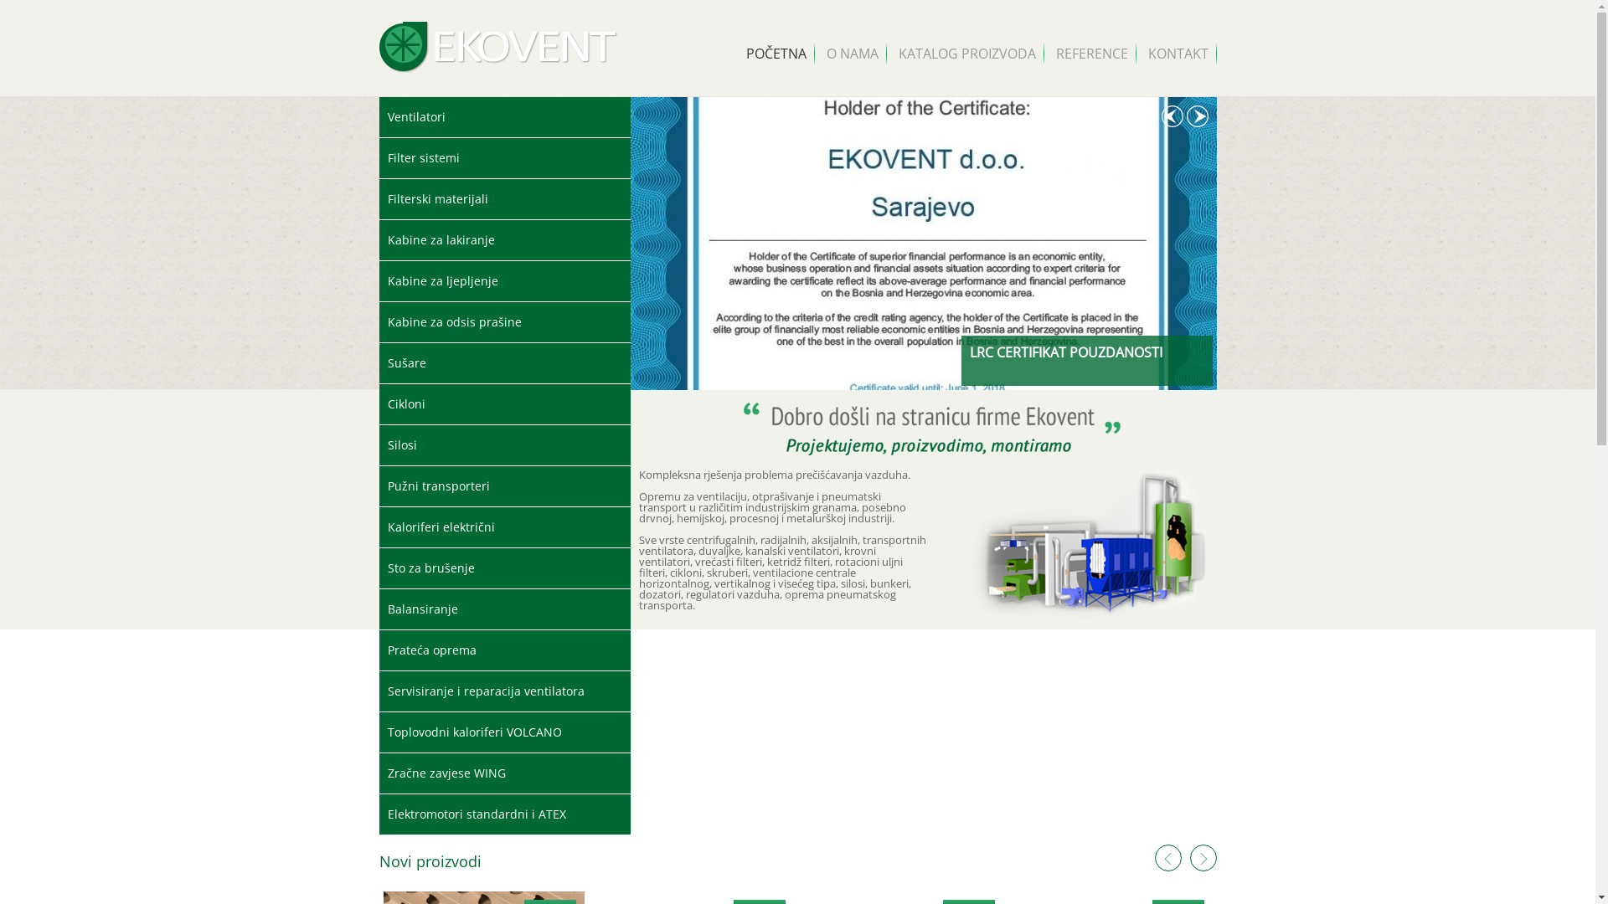 Image resolution: width=1608 pixels, height=904 pixels. Describe the element at coordinates (504, 815) in the screenshot. I see `Elektromotori standardni i ATEX certificirani` at that location.